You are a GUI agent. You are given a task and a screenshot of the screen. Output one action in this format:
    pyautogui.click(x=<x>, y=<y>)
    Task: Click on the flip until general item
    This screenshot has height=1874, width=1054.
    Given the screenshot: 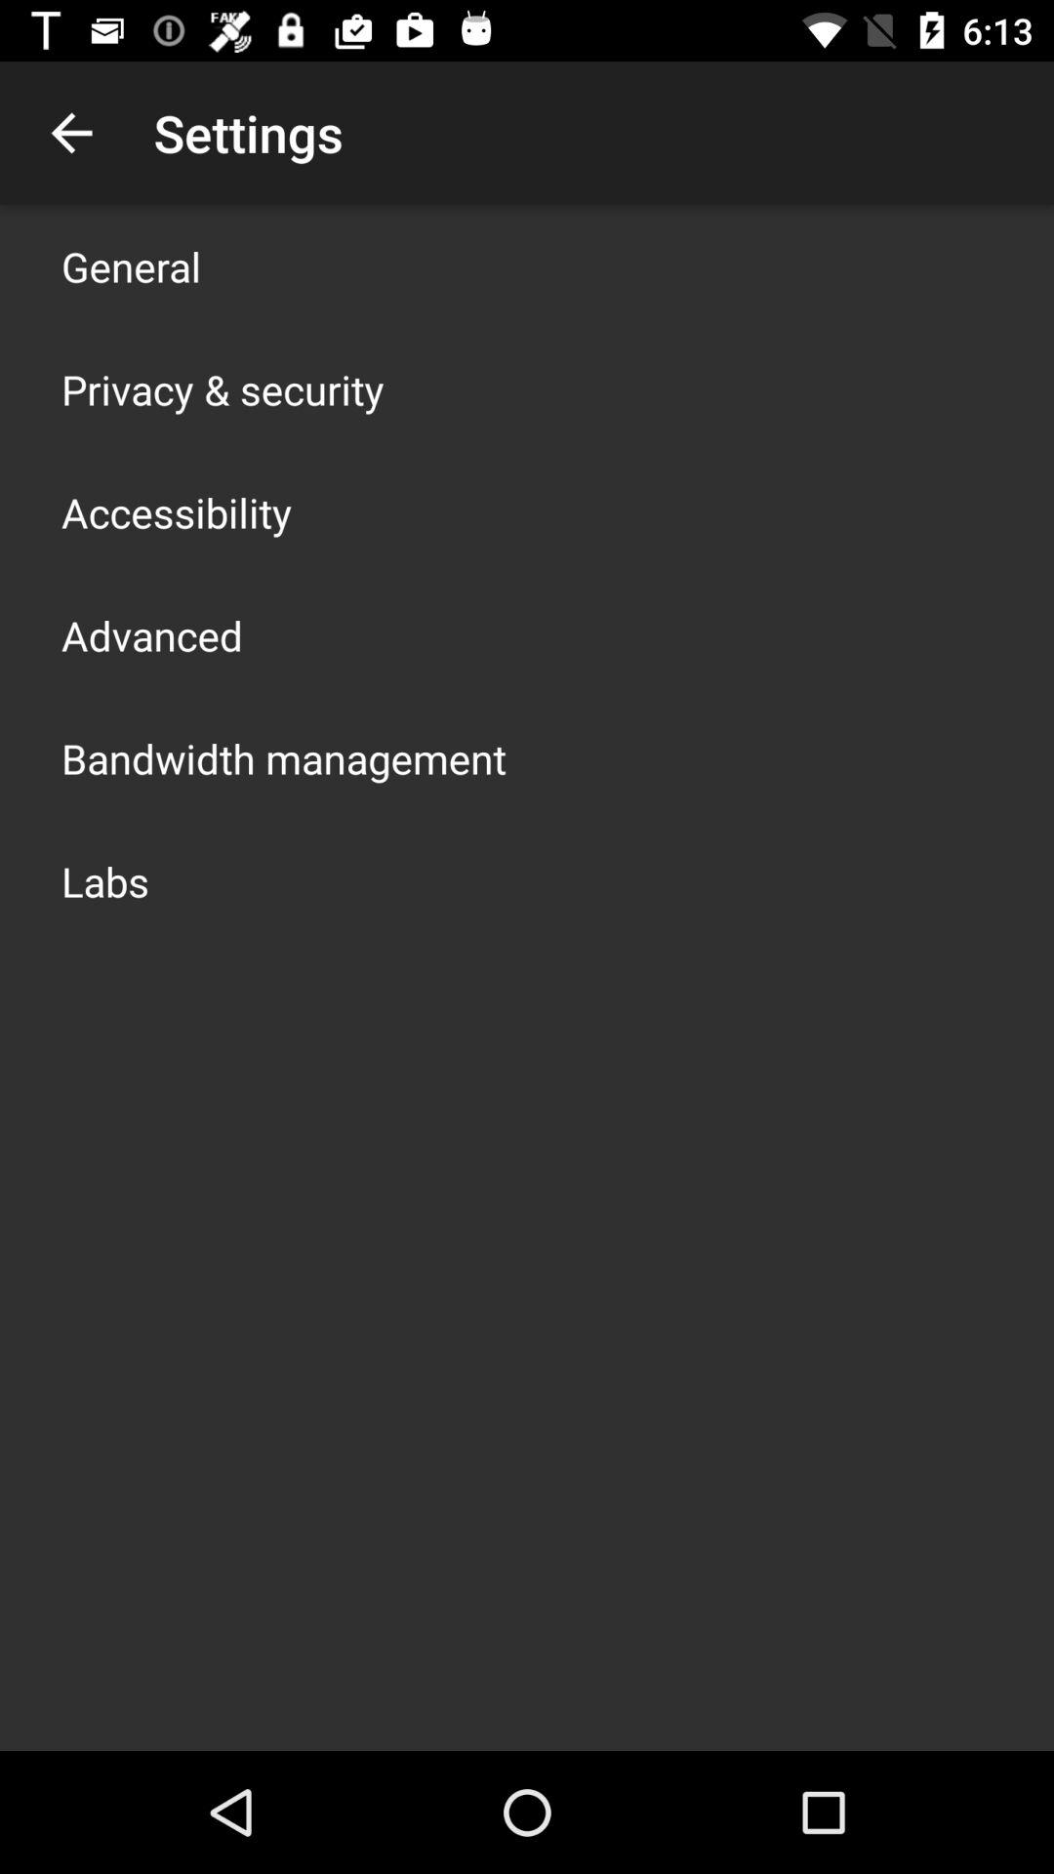 What is the action you would take?
    pyautogui.click(x=131, y=265)
    